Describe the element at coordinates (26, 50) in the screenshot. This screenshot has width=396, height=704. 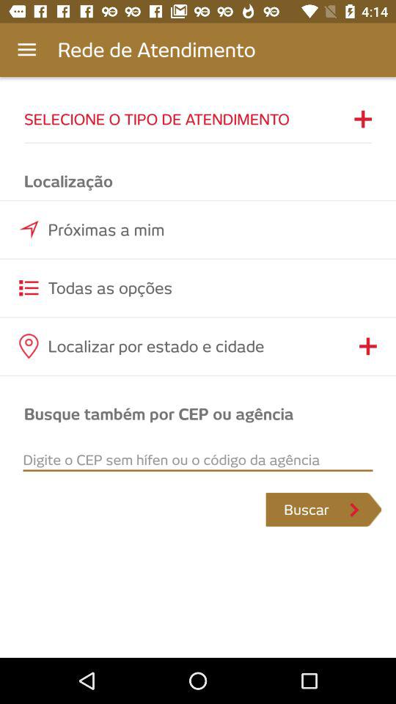
I see `tap app next to the rede de atendimento app` at that location.